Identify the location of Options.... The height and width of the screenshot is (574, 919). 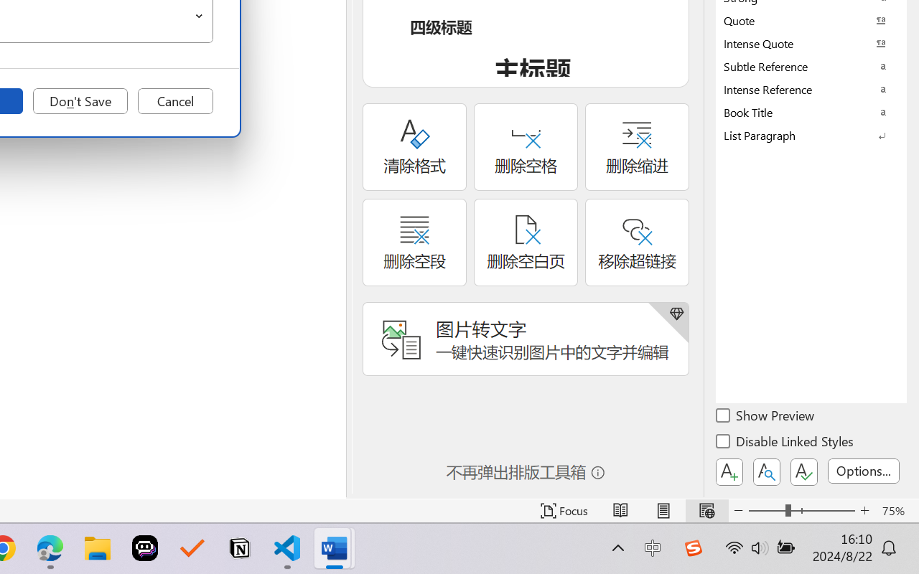
(864, 471).